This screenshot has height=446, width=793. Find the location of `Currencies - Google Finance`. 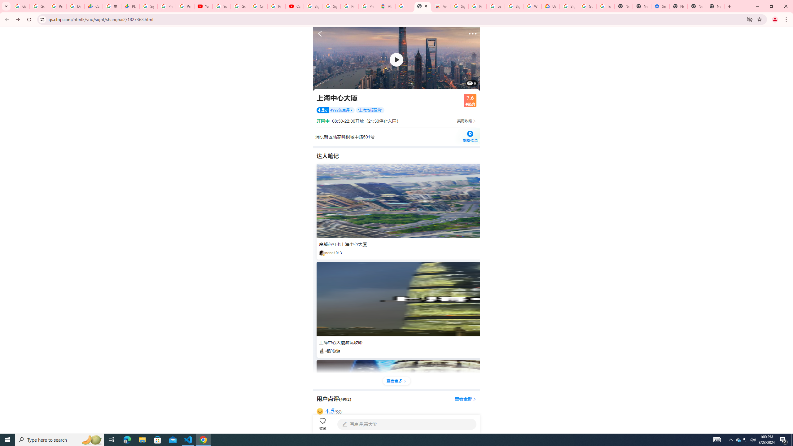

Currencies - Google Finance is located at coordinates (94, 6).